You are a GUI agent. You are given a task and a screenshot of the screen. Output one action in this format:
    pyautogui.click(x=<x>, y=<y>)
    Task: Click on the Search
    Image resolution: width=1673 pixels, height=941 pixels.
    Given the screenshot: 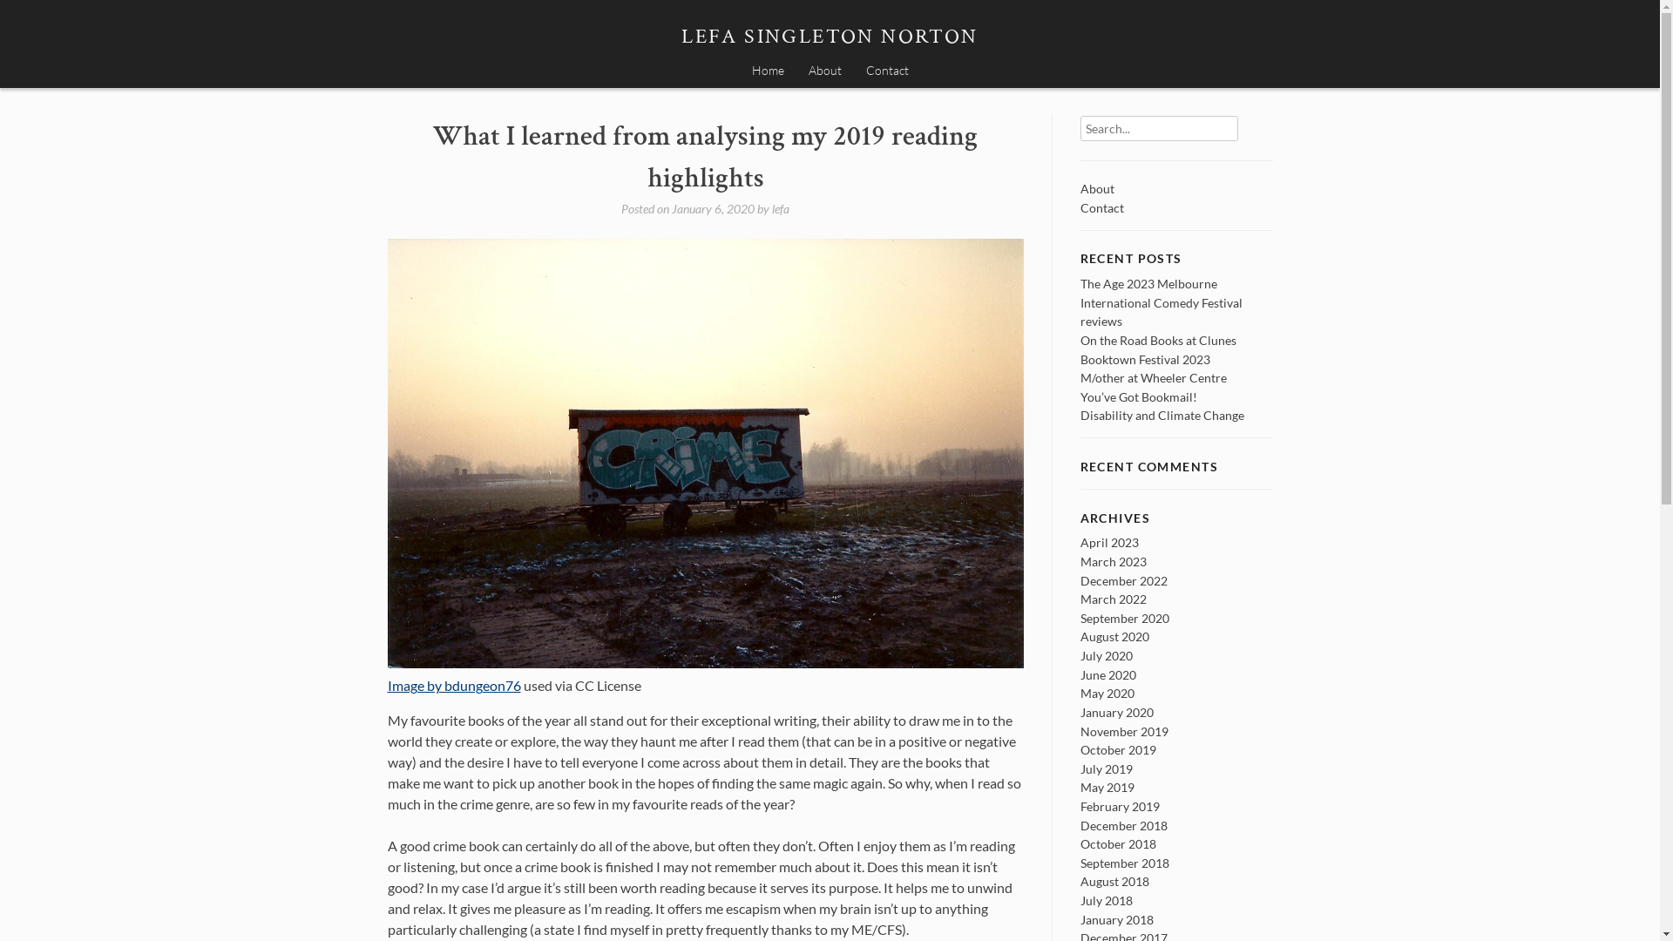 What is the action you would take?
    pyautogui.click(x=1249, y=121)
    